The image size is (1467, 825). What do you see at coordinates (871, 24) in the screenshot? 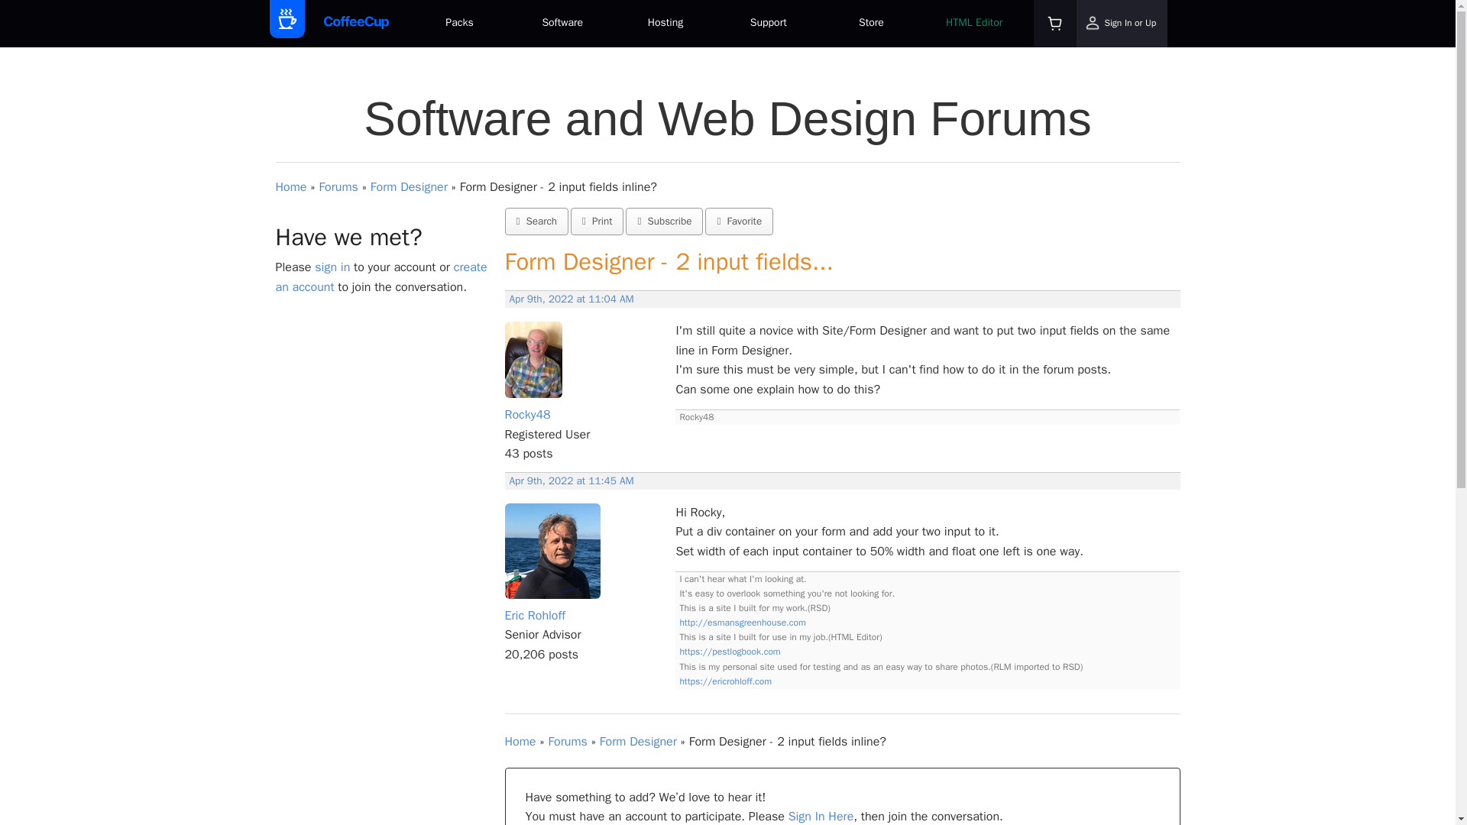
I see `Store` at bounding box center [871, 24].